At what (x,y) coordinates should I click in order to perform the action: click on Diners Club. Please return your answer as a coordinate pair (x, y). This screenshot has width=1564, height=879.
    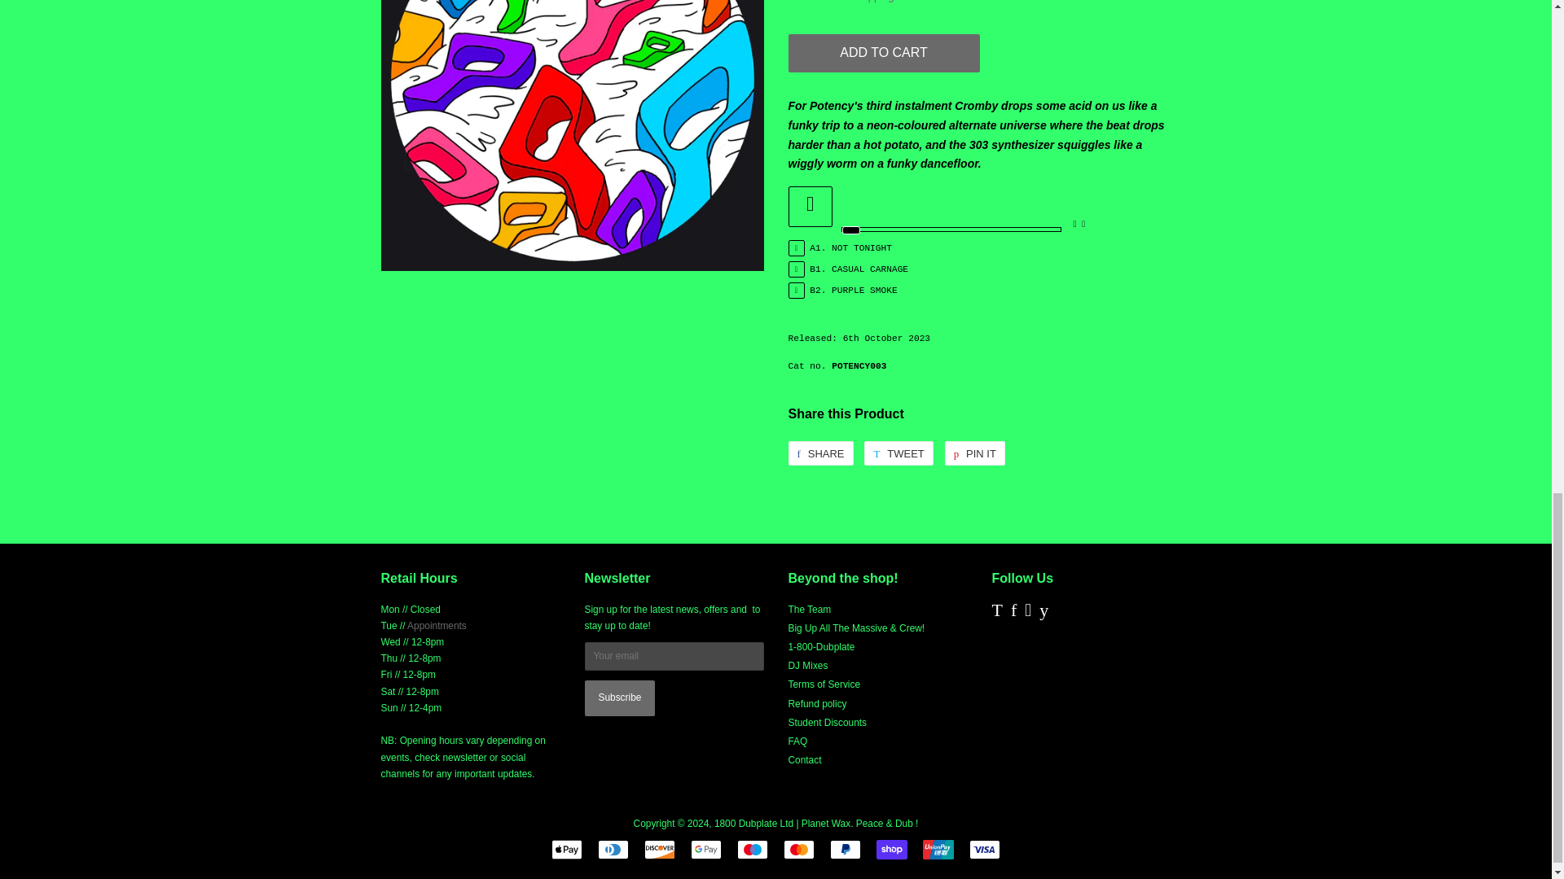
    Looking at the image, I should click on (613, 850).